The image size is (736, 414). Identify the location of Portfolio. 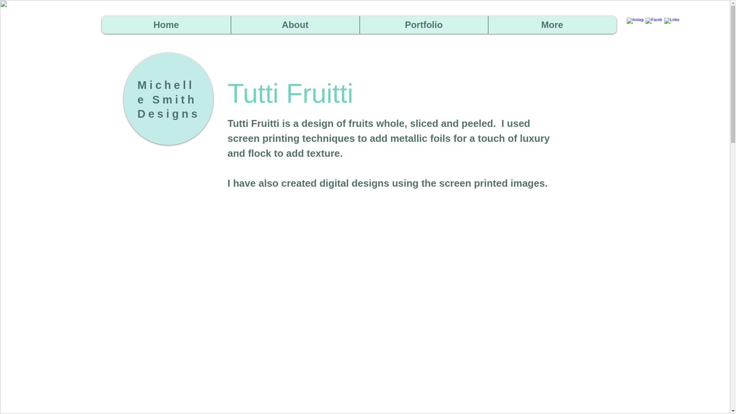
(424, 25).